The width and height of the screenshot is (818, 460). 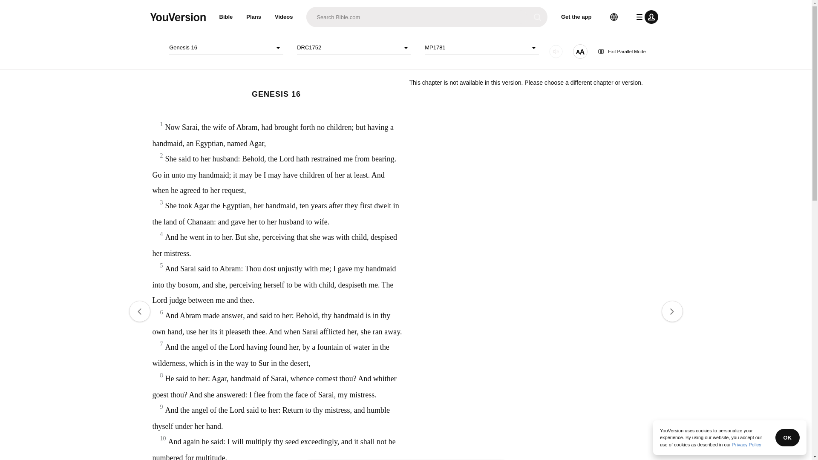 What do you see at coordinates (284, 17) in the screenshot?
I see `Videos` at bounding box center [284, 17].